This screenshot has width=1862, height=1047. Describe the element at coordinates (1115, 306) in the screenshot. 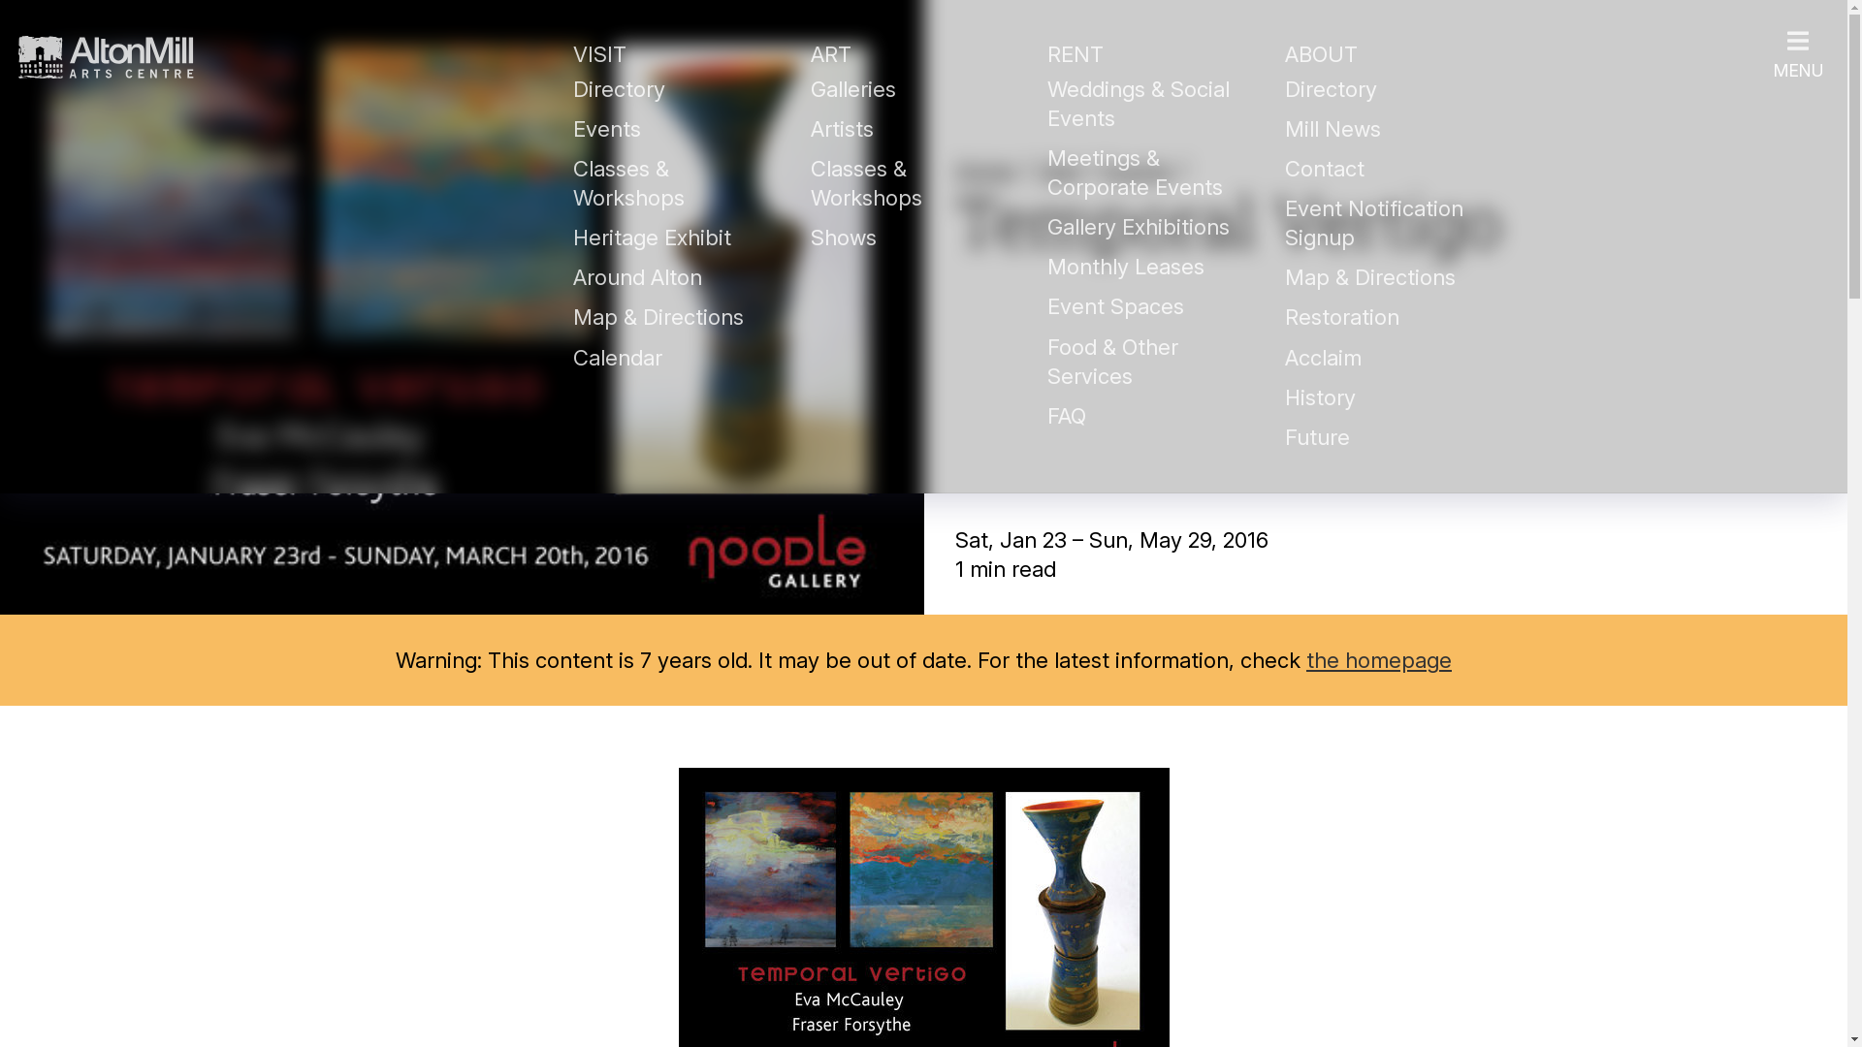

I see `Event Spaces` at that location.